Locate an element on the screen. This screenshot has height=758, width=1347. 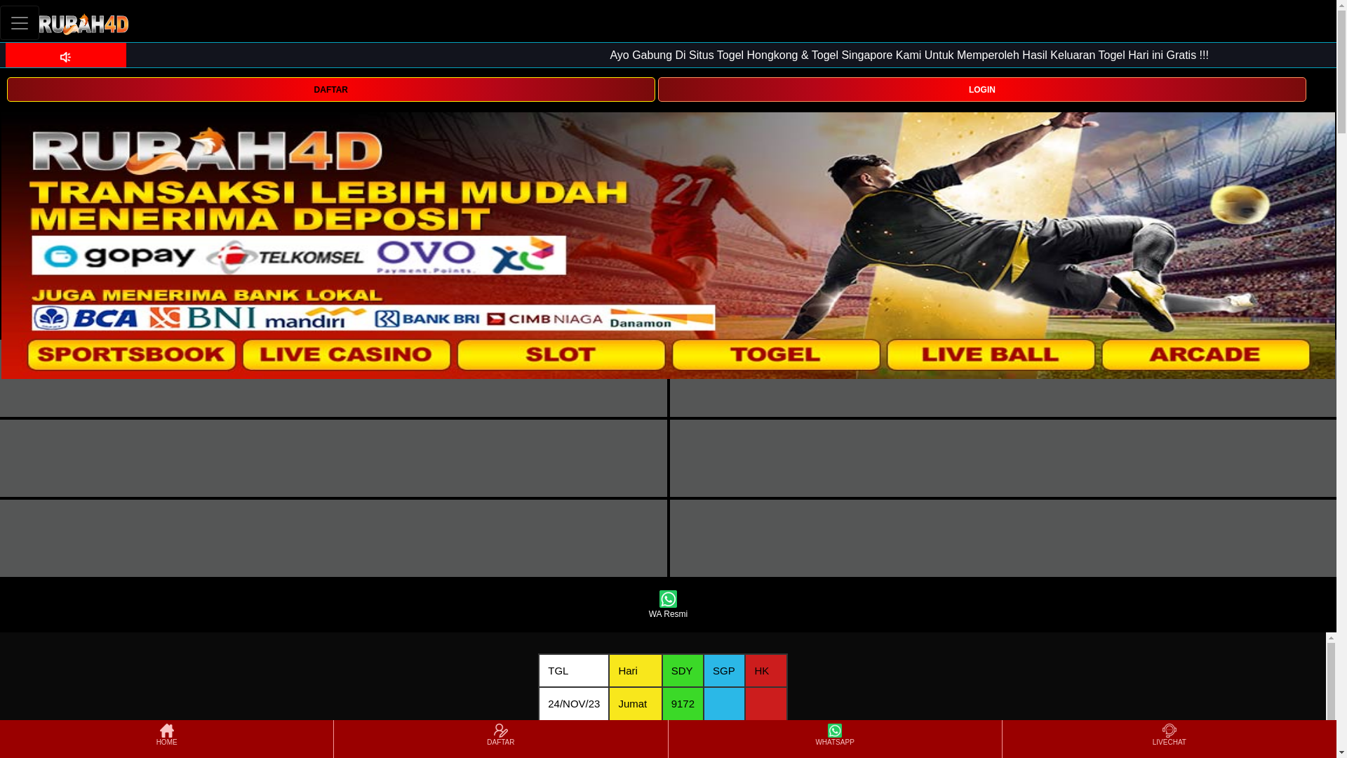
LOGIN is located at coordinates (982, 88).